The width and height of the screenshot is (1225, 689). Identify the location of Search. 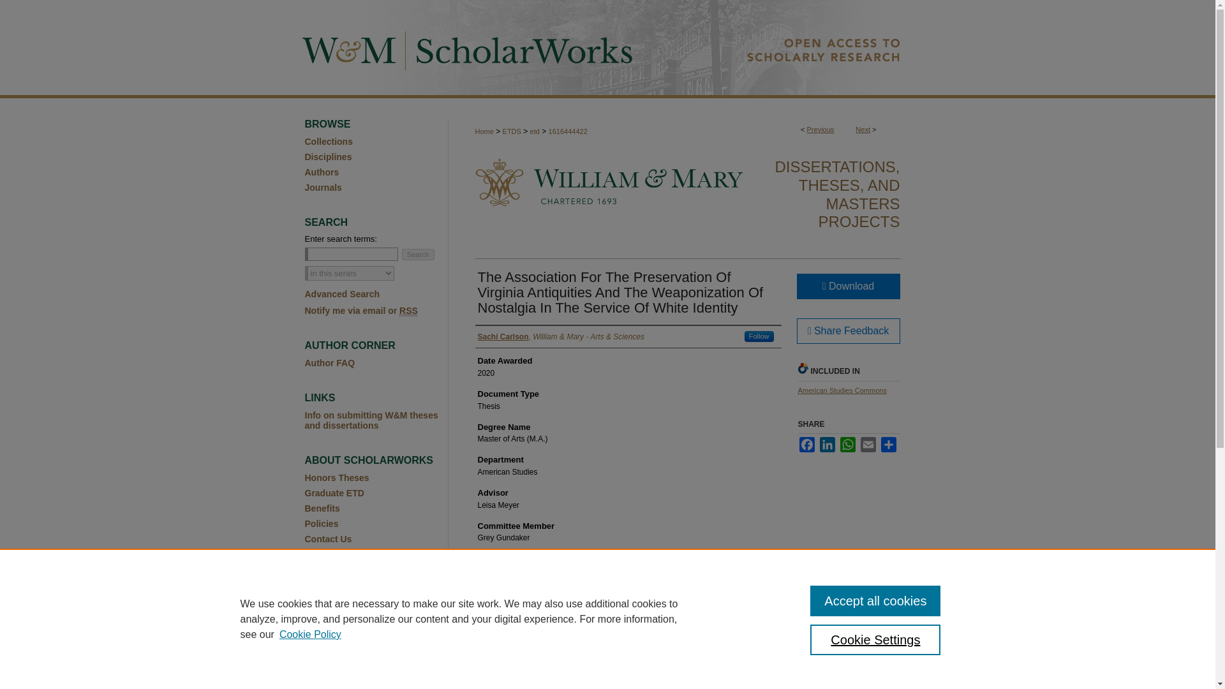
(418, 254).